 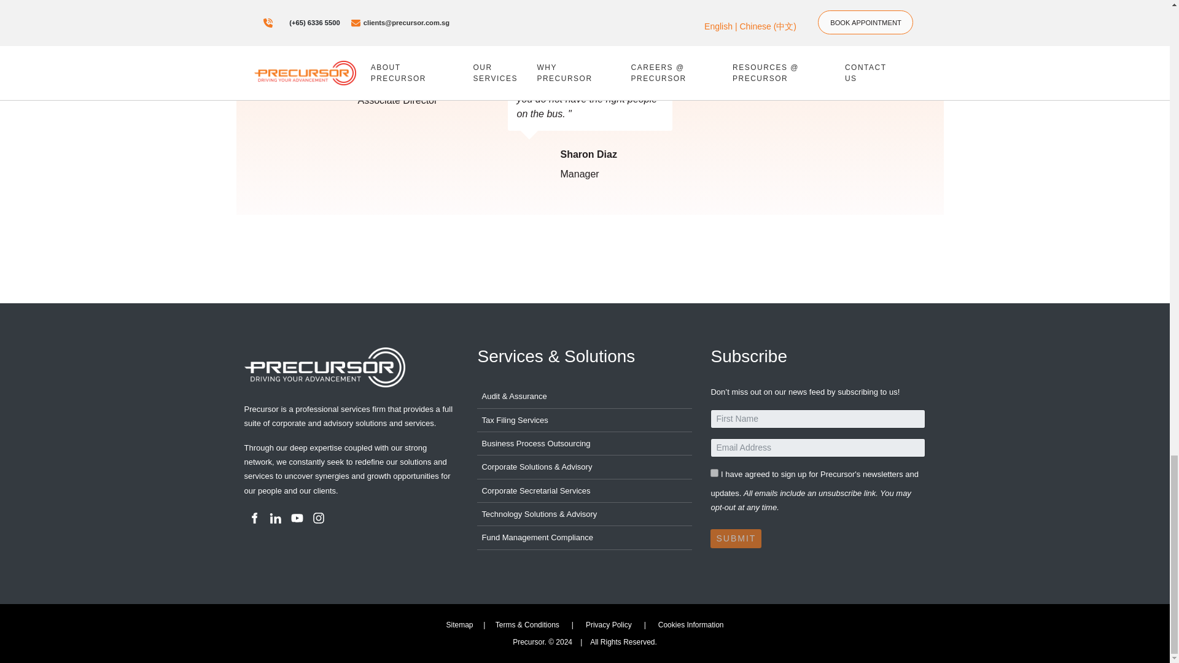 I want to click on Tax Filing Services, so click(x=585, y=421).